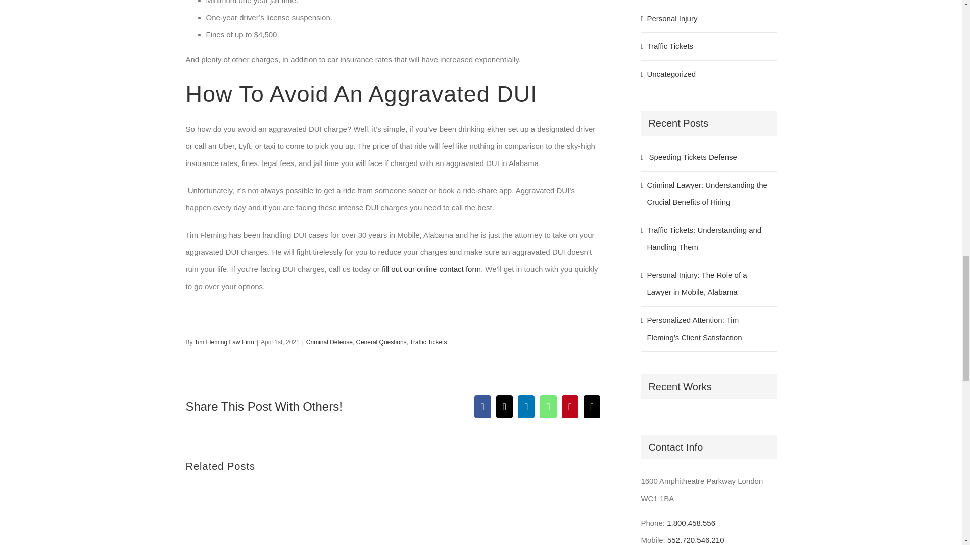 The width and height of the screenshot is (970, 545). Describe the element at coordinates (329, 342) in the screenshot. I see `Criminal Defense` at that location.